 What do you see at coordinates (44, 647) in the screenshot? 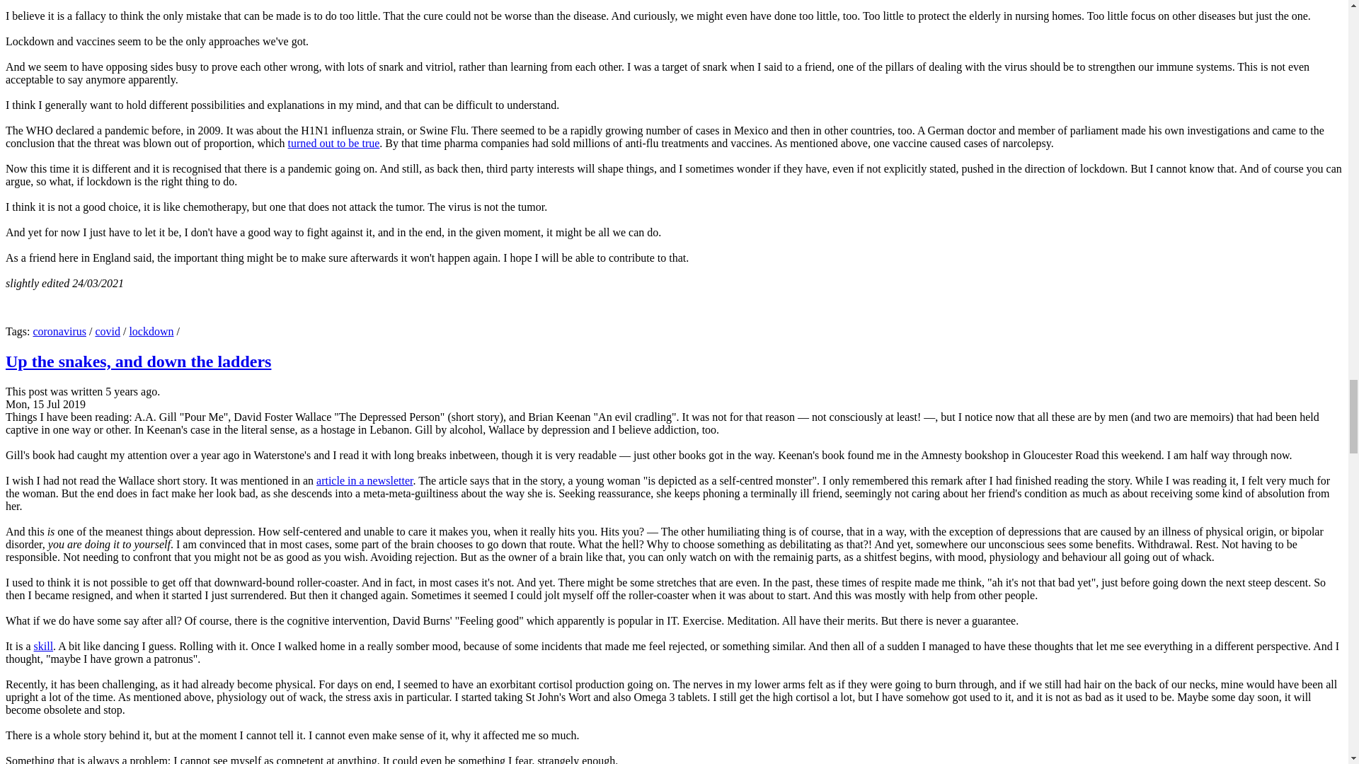
I see `skill` at bounding box center [44, 647].